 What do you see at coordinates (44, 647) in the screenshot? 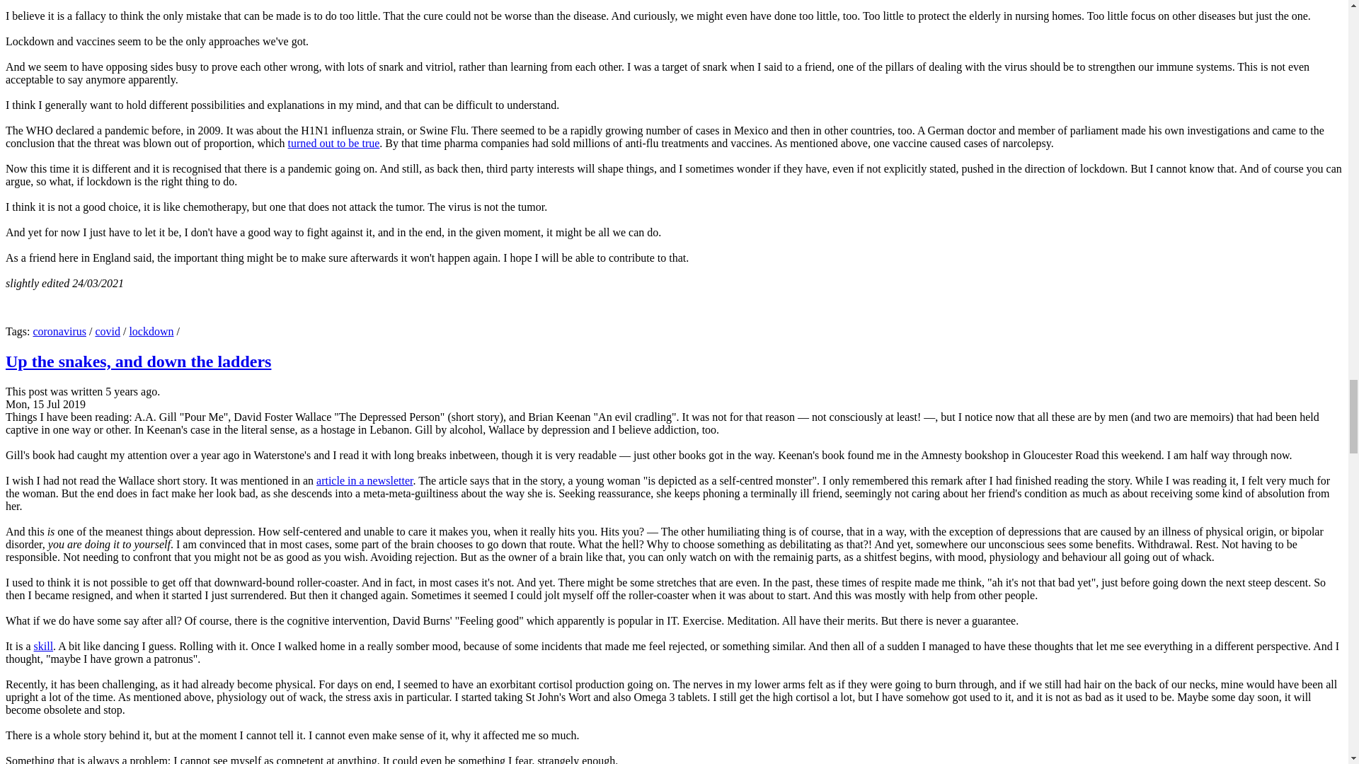
I see `skill` at bounding box center [44, 647].